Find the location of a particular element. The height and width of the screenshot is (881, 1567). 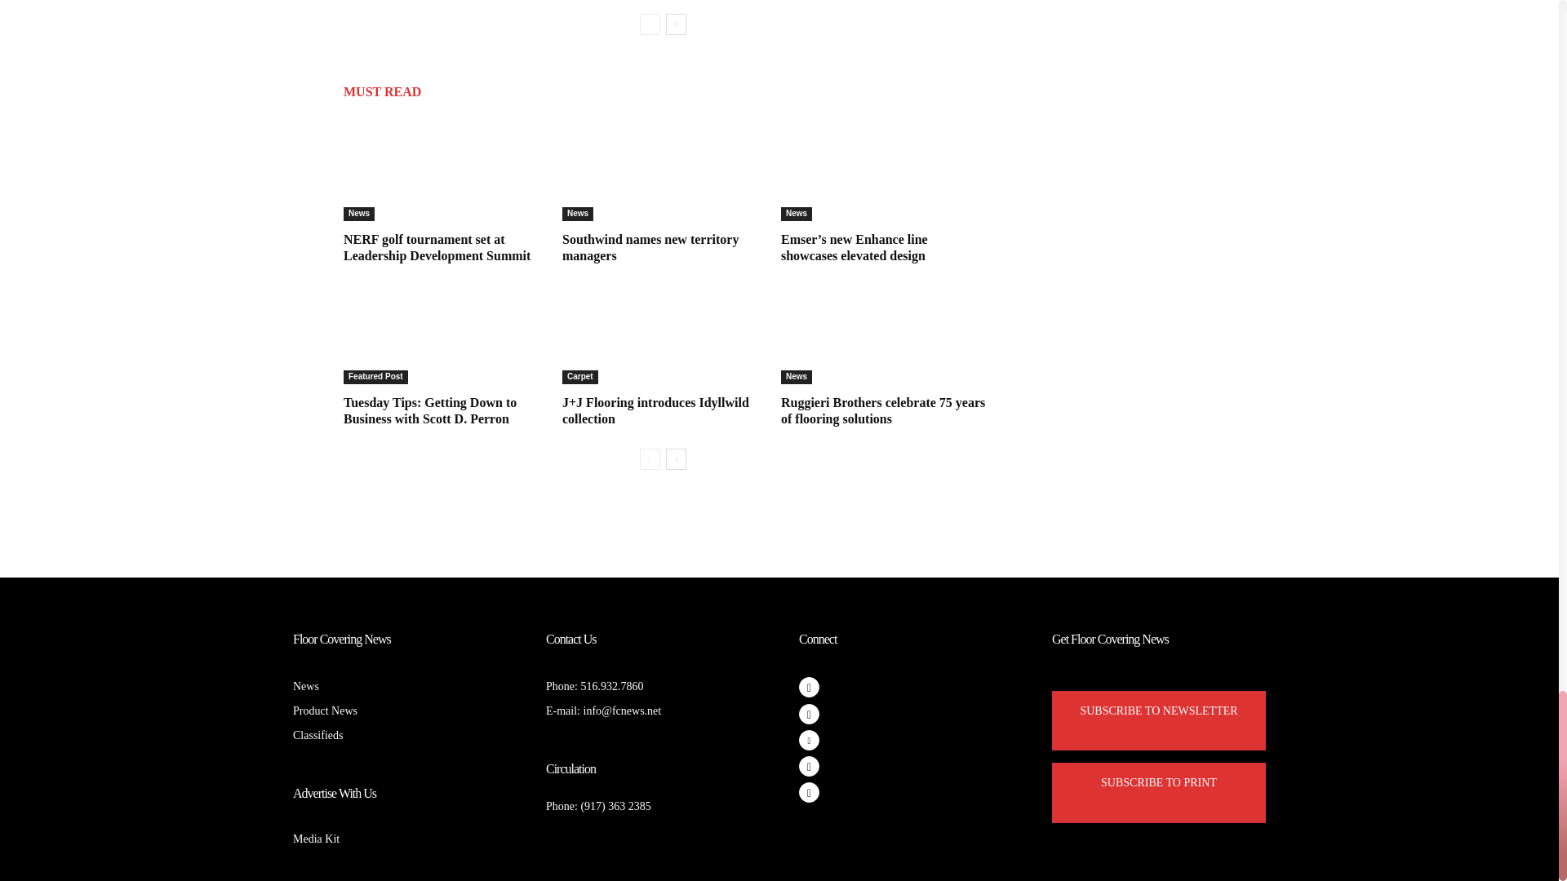

NERF golf tournament set at Leadership Development Summit is located at coordinates (437, 247).